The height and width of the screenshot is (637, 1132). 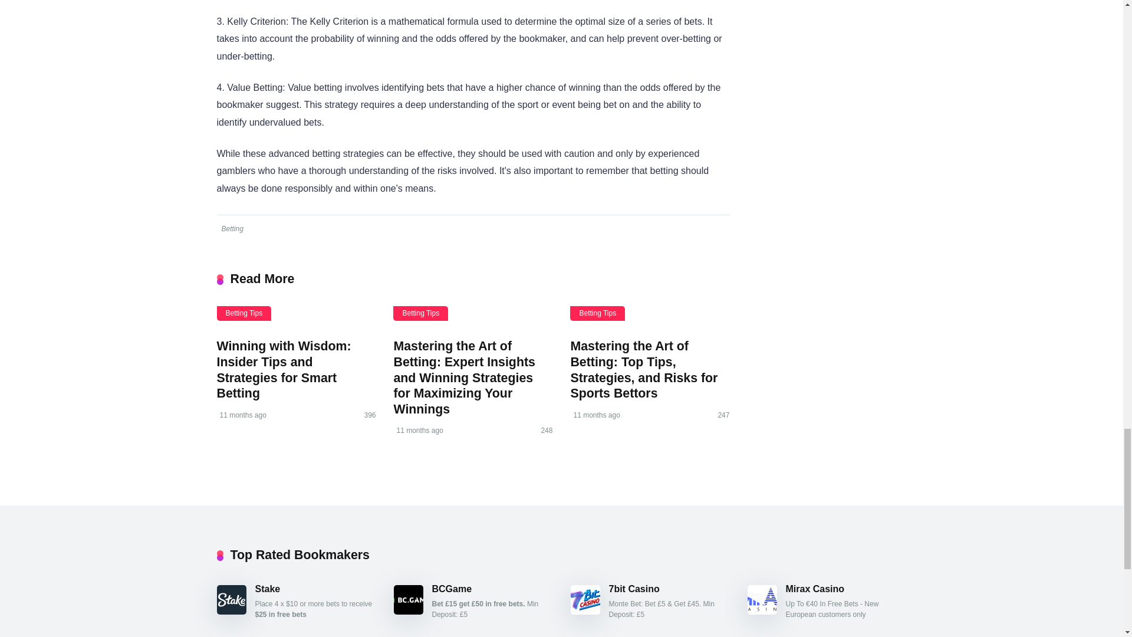 I want to click on Betting Tips, so click(x=244, y=314).